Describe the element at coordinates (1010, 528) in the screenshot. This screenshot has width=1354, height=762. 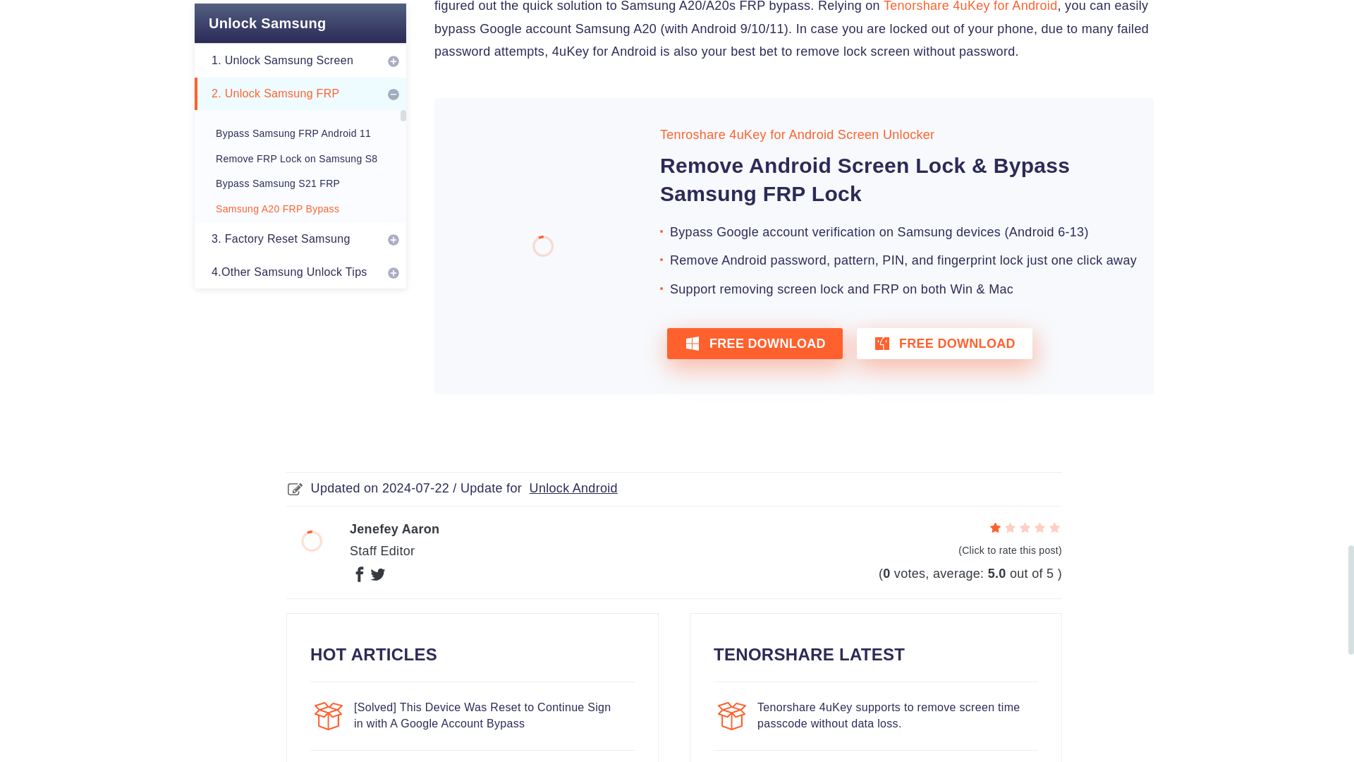
I see `2` at that location.